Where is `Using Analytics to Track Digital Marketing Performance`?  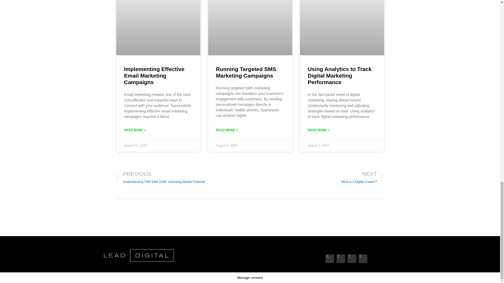
Using Analytics to Track Digital Marketing Performance is located at coordinates (339, 75).